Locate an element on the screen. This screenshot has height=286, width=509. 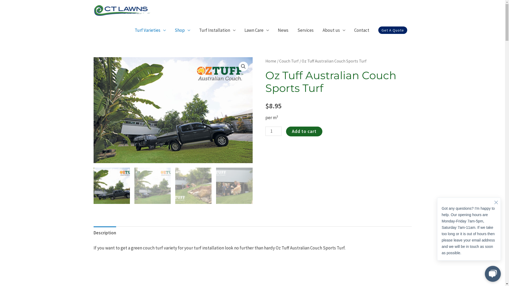
Shop is located at coordinates (182, 30).